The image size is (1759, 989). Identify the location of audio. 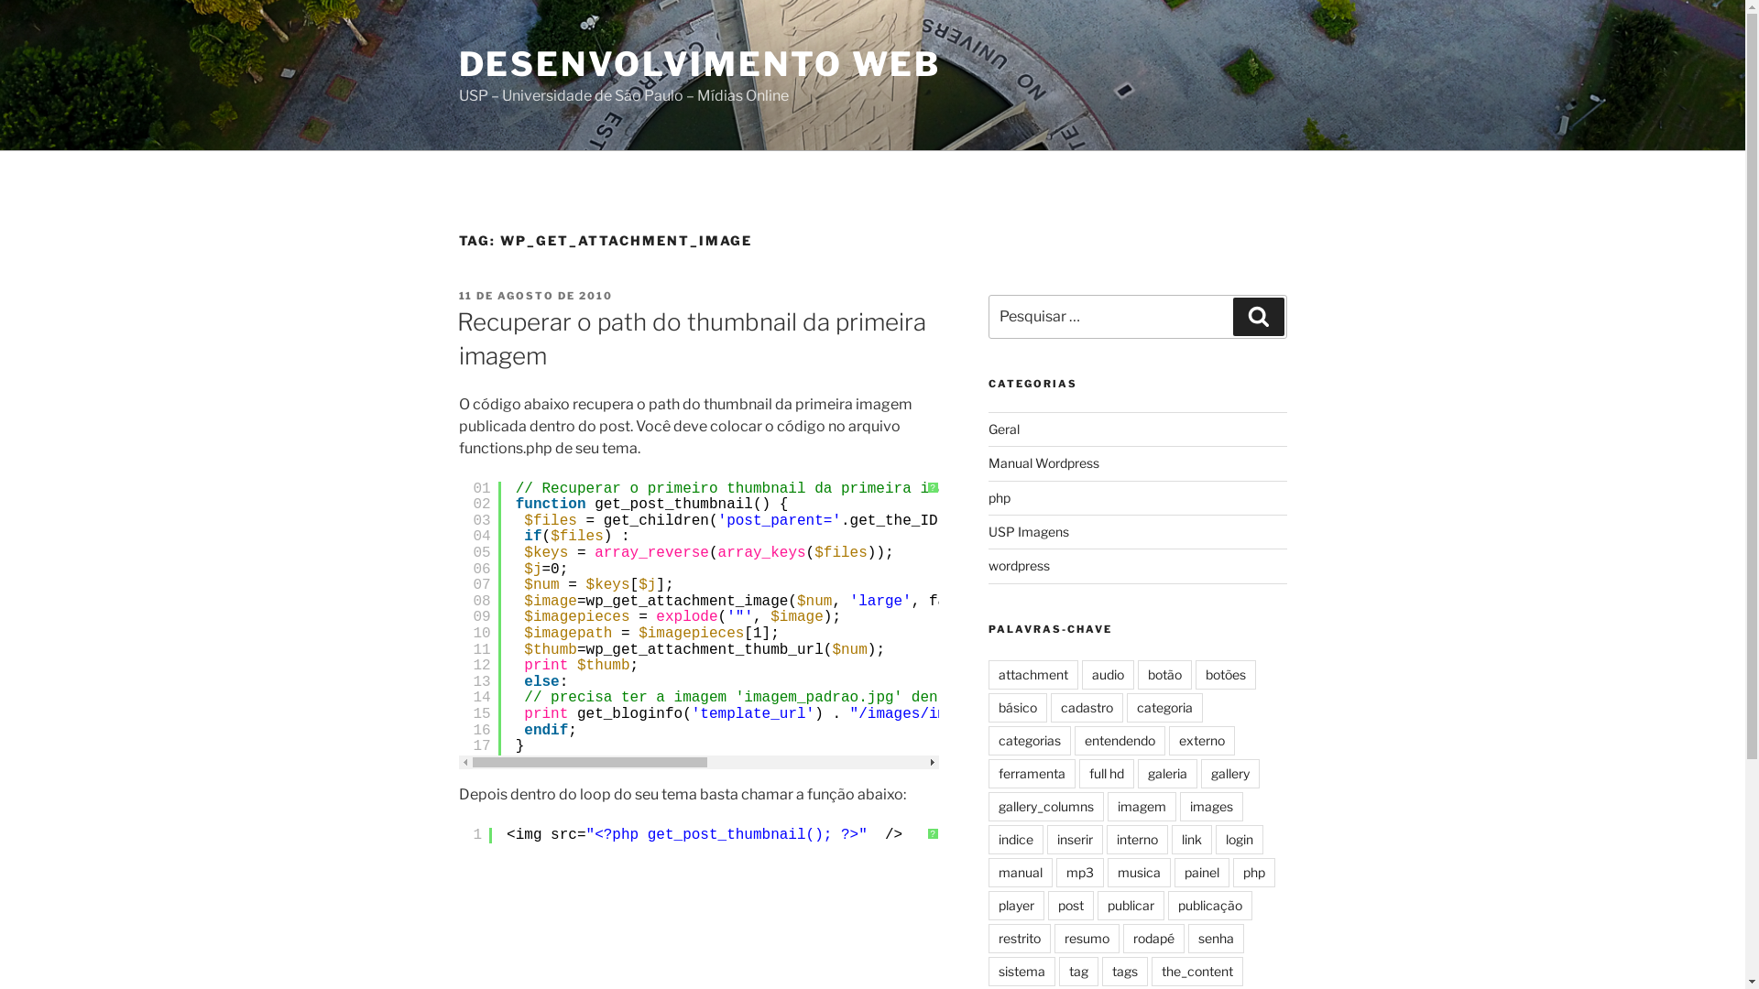
(1109, 675).